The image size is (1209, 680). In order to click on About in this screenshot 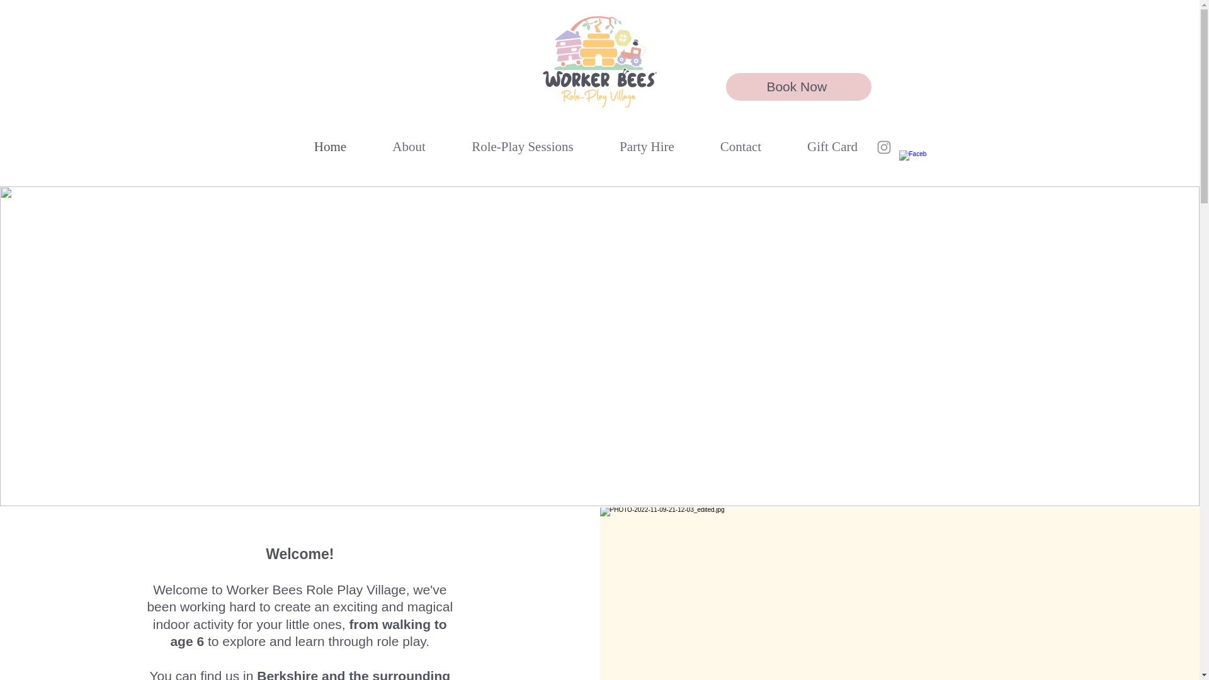, I will do `click(408, 147)`.